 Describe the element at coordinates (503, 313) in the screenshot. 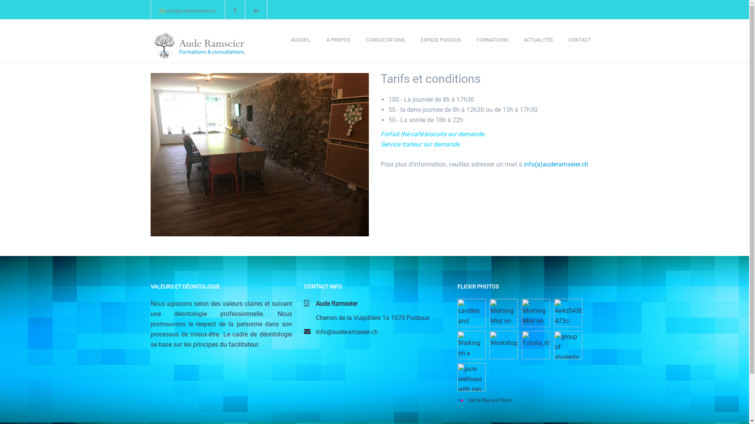

I see `Morning Mist on the Bay` at that location.